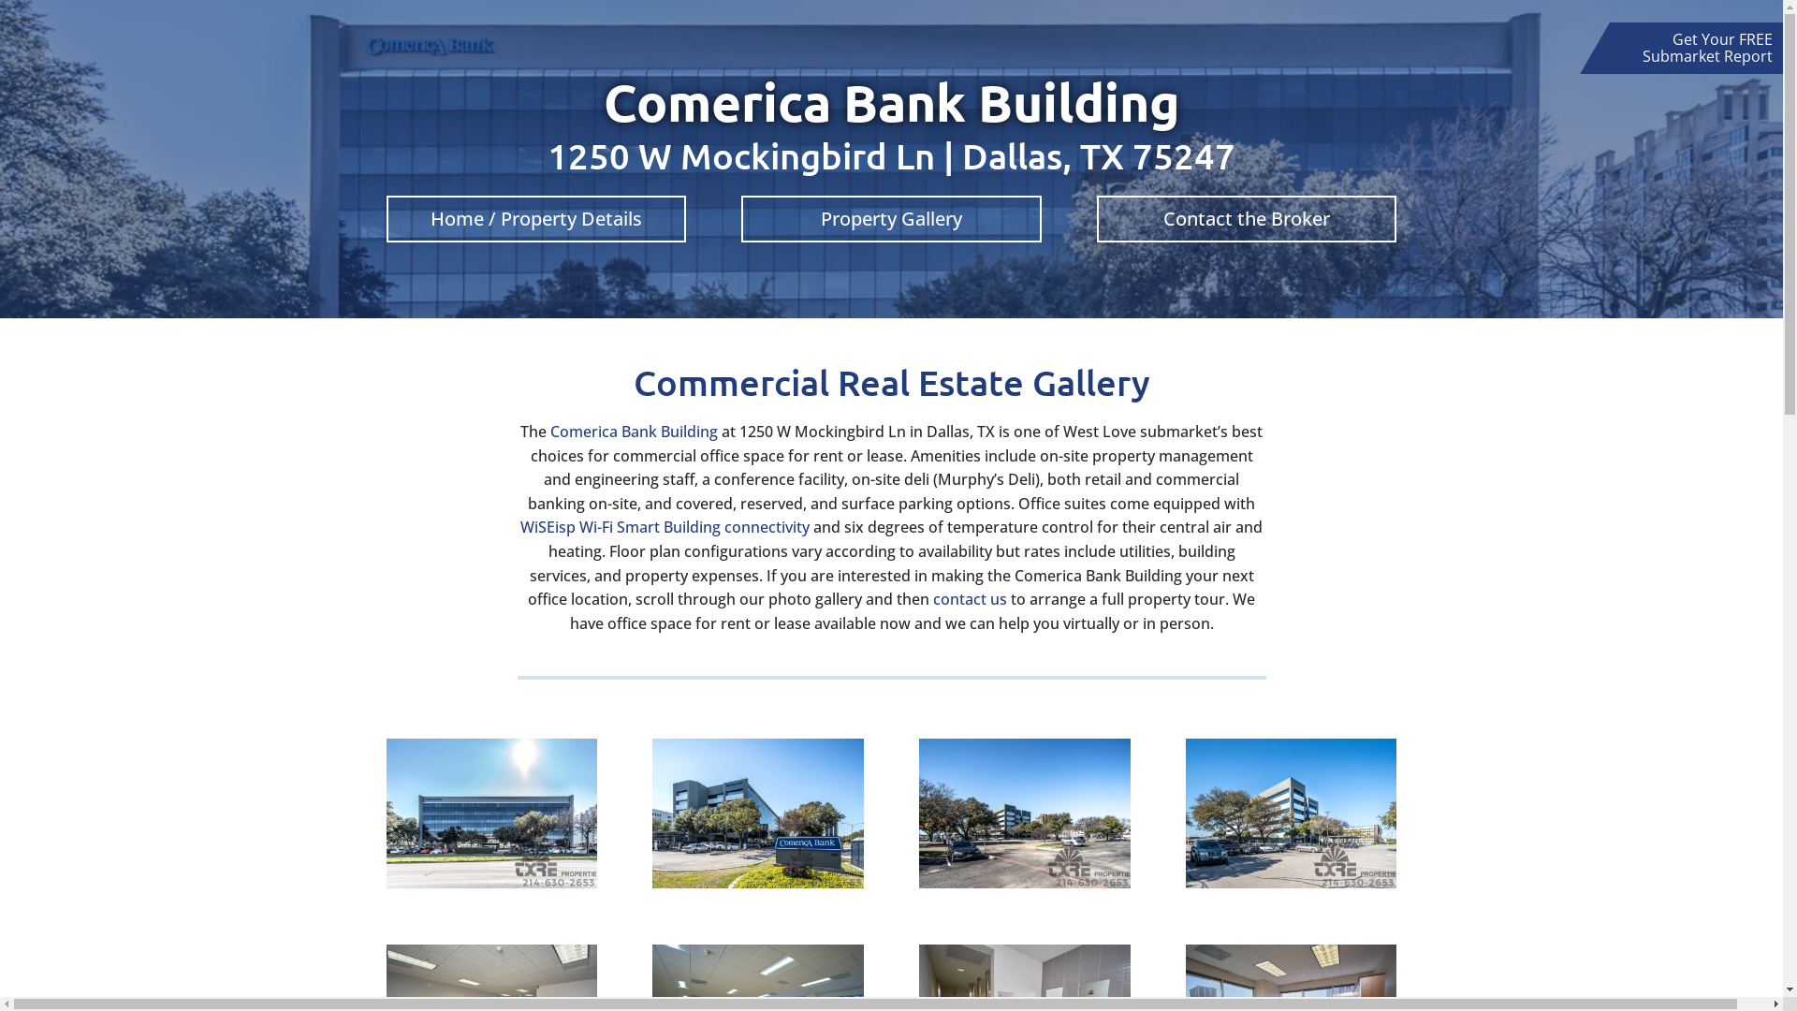  Describe the element at coordinates (891, 219) in the screenshot. I see `Property Gallery` at that location.